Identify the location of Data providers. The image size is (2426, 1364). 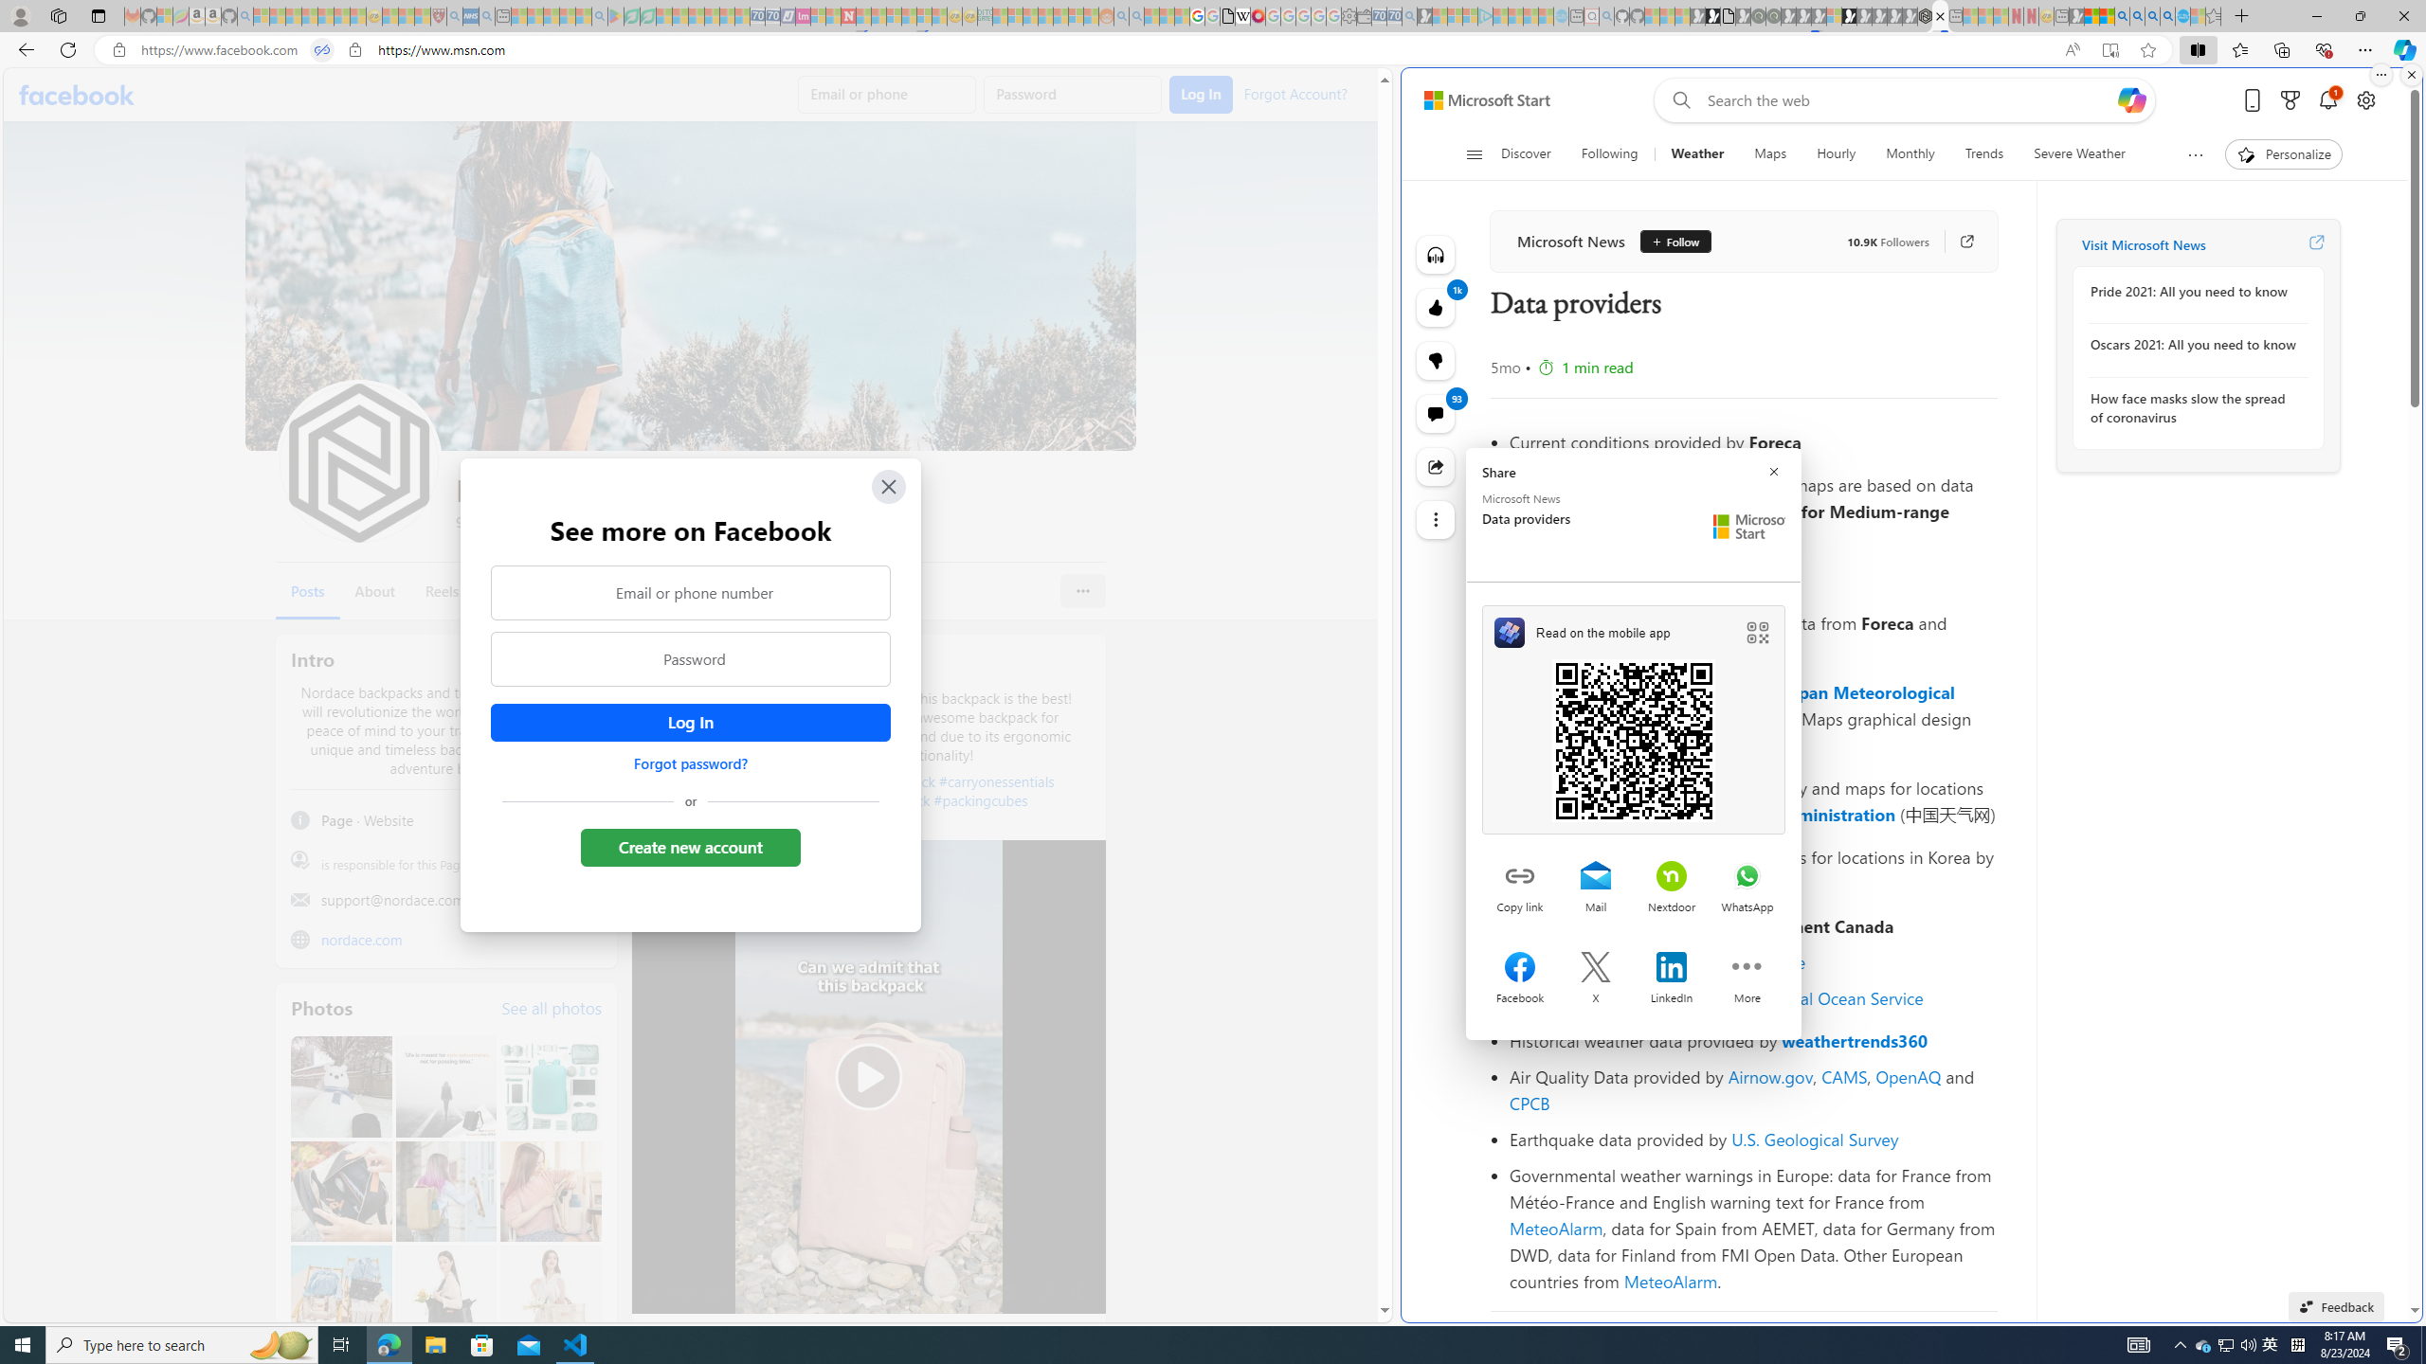
(1939, 16).